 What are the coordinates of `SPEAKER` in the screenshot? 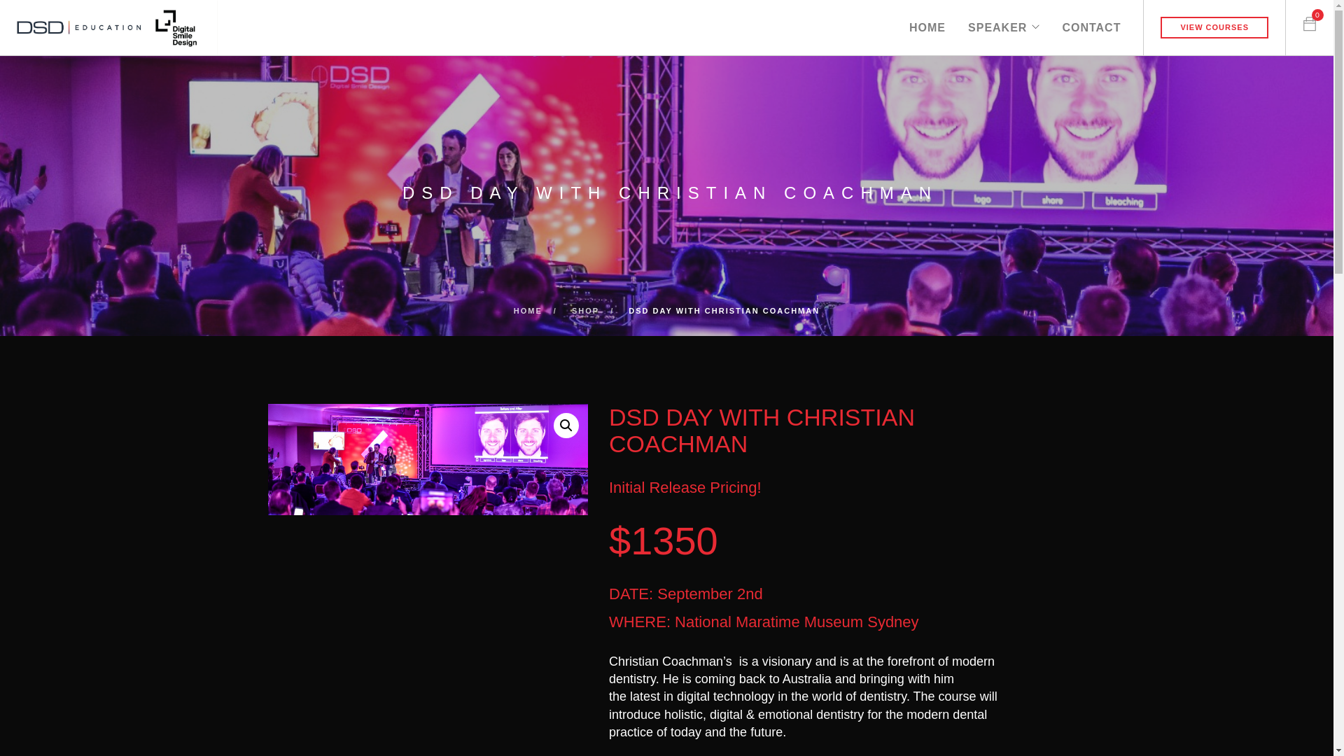 It's located at (997, 20).